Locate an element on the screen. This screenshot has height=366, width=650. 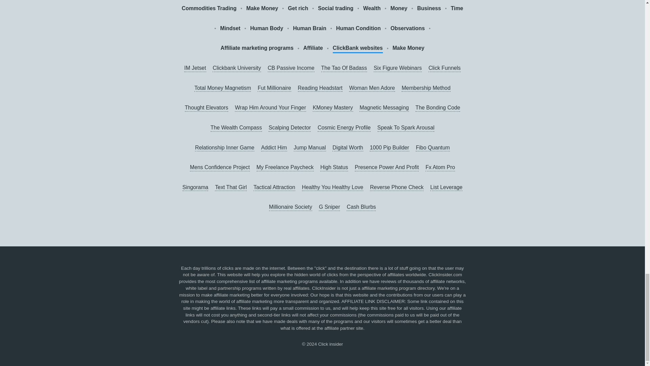
Make Money is located at coordinates (262, 8).